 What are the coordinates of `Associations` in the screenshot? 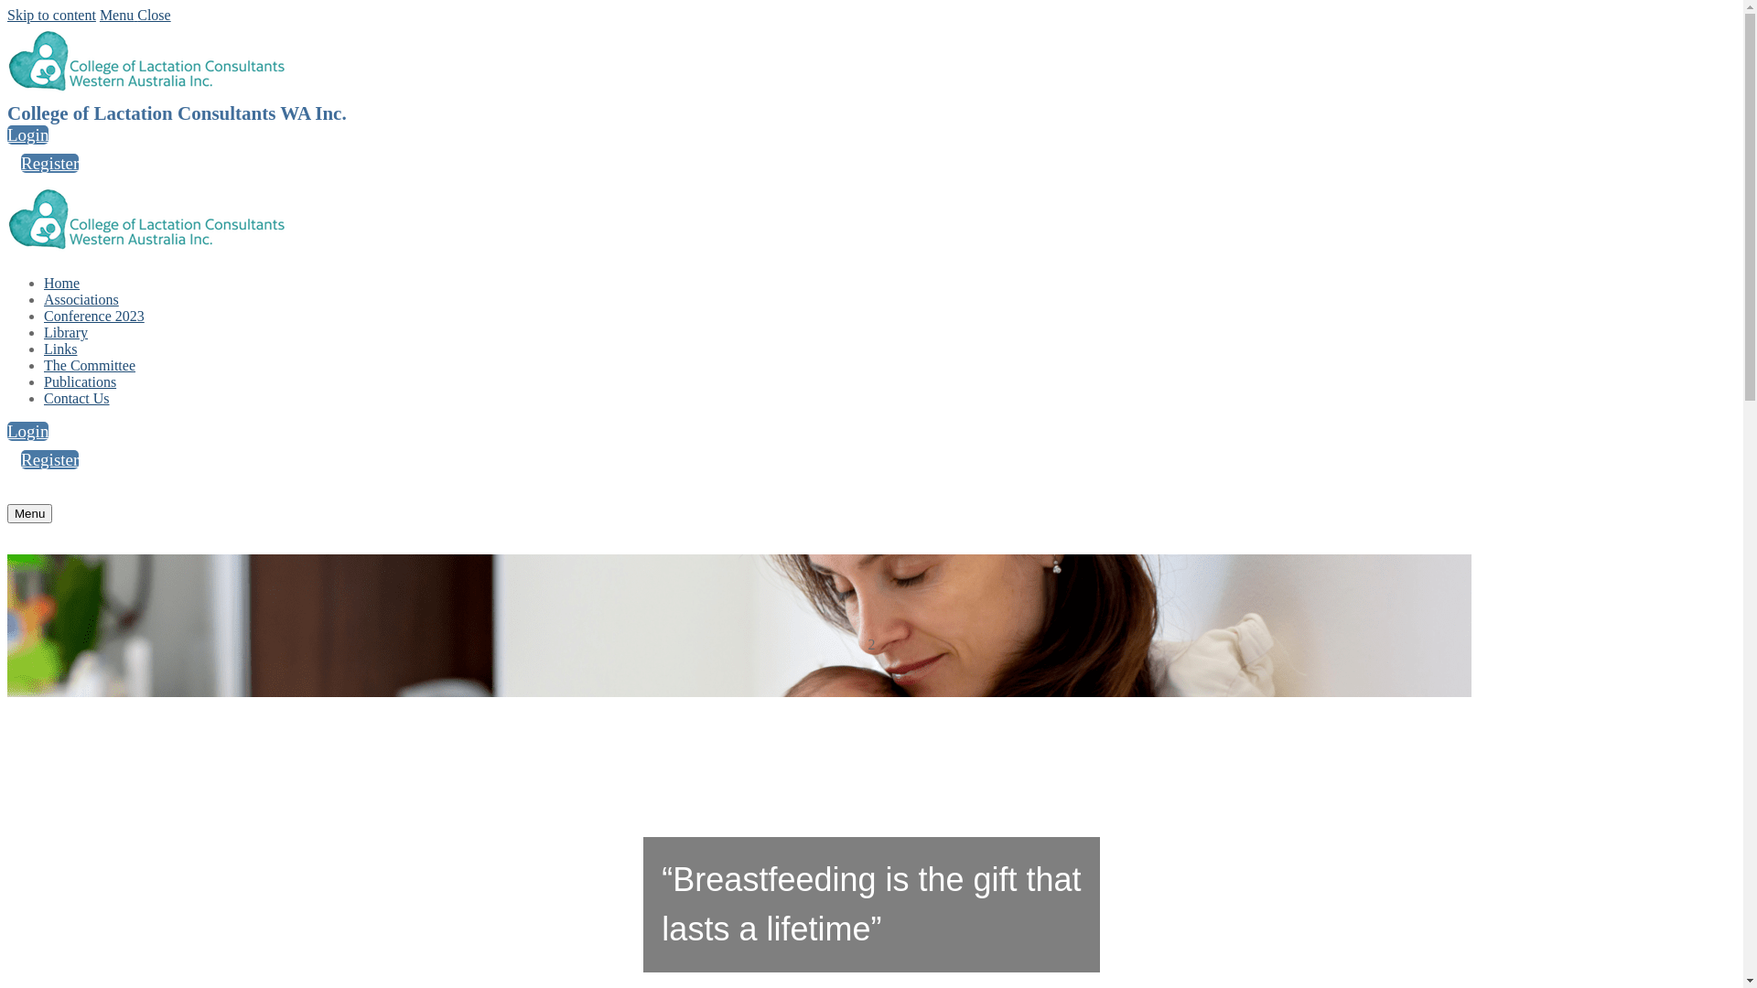 It's located at (81, 300).